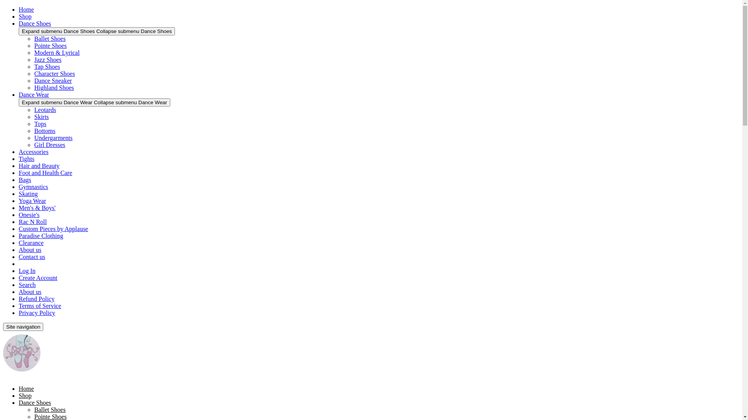  Describe the element at coordinates (50, 410) in the screenshot. I see `Ballet Shoes` at that location.